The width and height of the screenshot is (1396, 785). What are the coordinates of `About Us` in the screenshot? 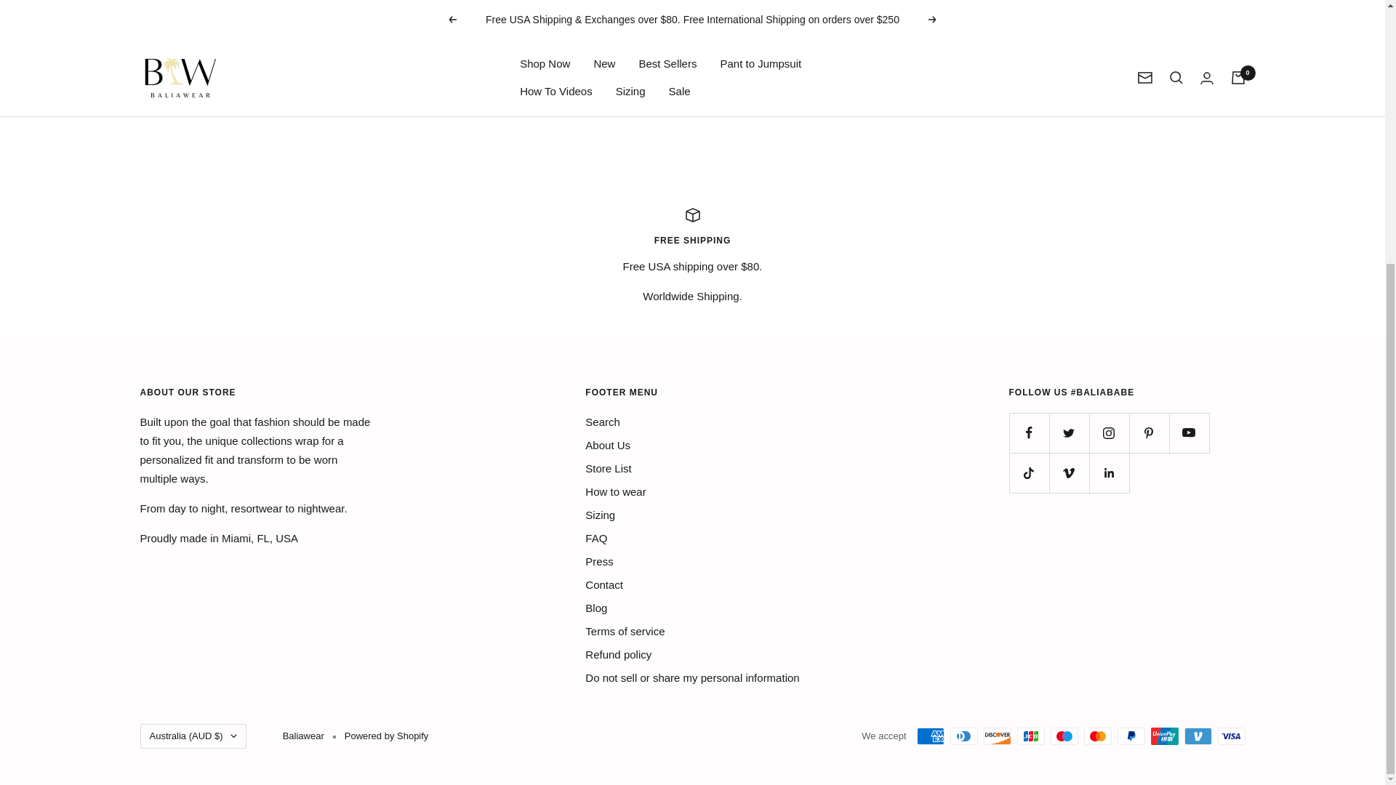 It's located at (608, 446).